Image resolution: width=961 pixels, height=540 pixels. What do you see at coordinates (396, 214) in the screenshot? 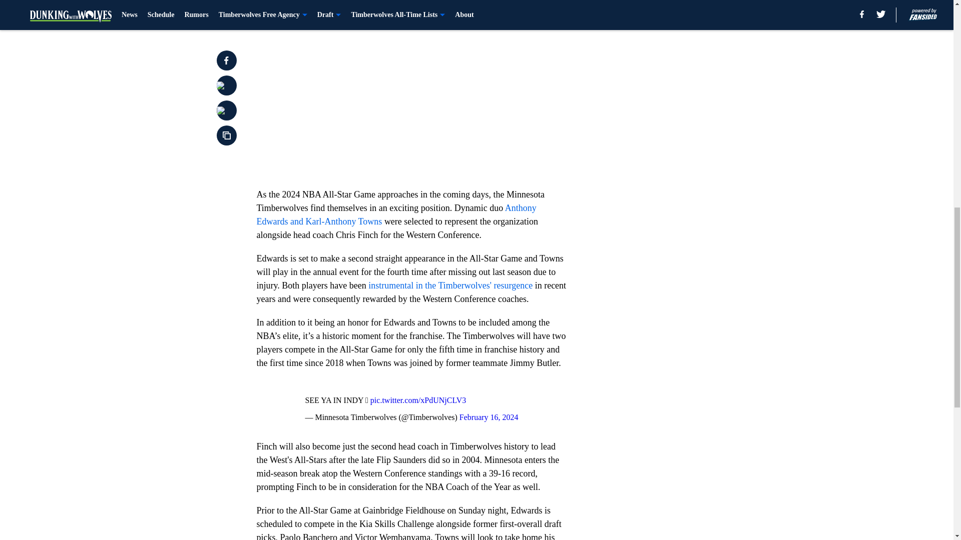
I see `Anthony Edwards and Karl-Anthony Towns` at bounding box center [396, 214].